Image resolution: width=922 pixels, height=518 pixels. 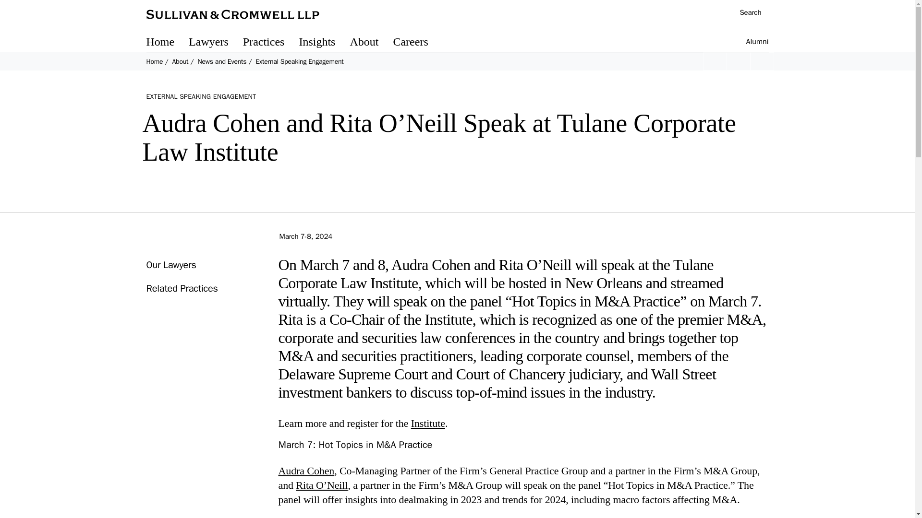 What do you see at coordinates (417, 43) in the screenshot?
I see `Careers` at bounding box center [417, 43].